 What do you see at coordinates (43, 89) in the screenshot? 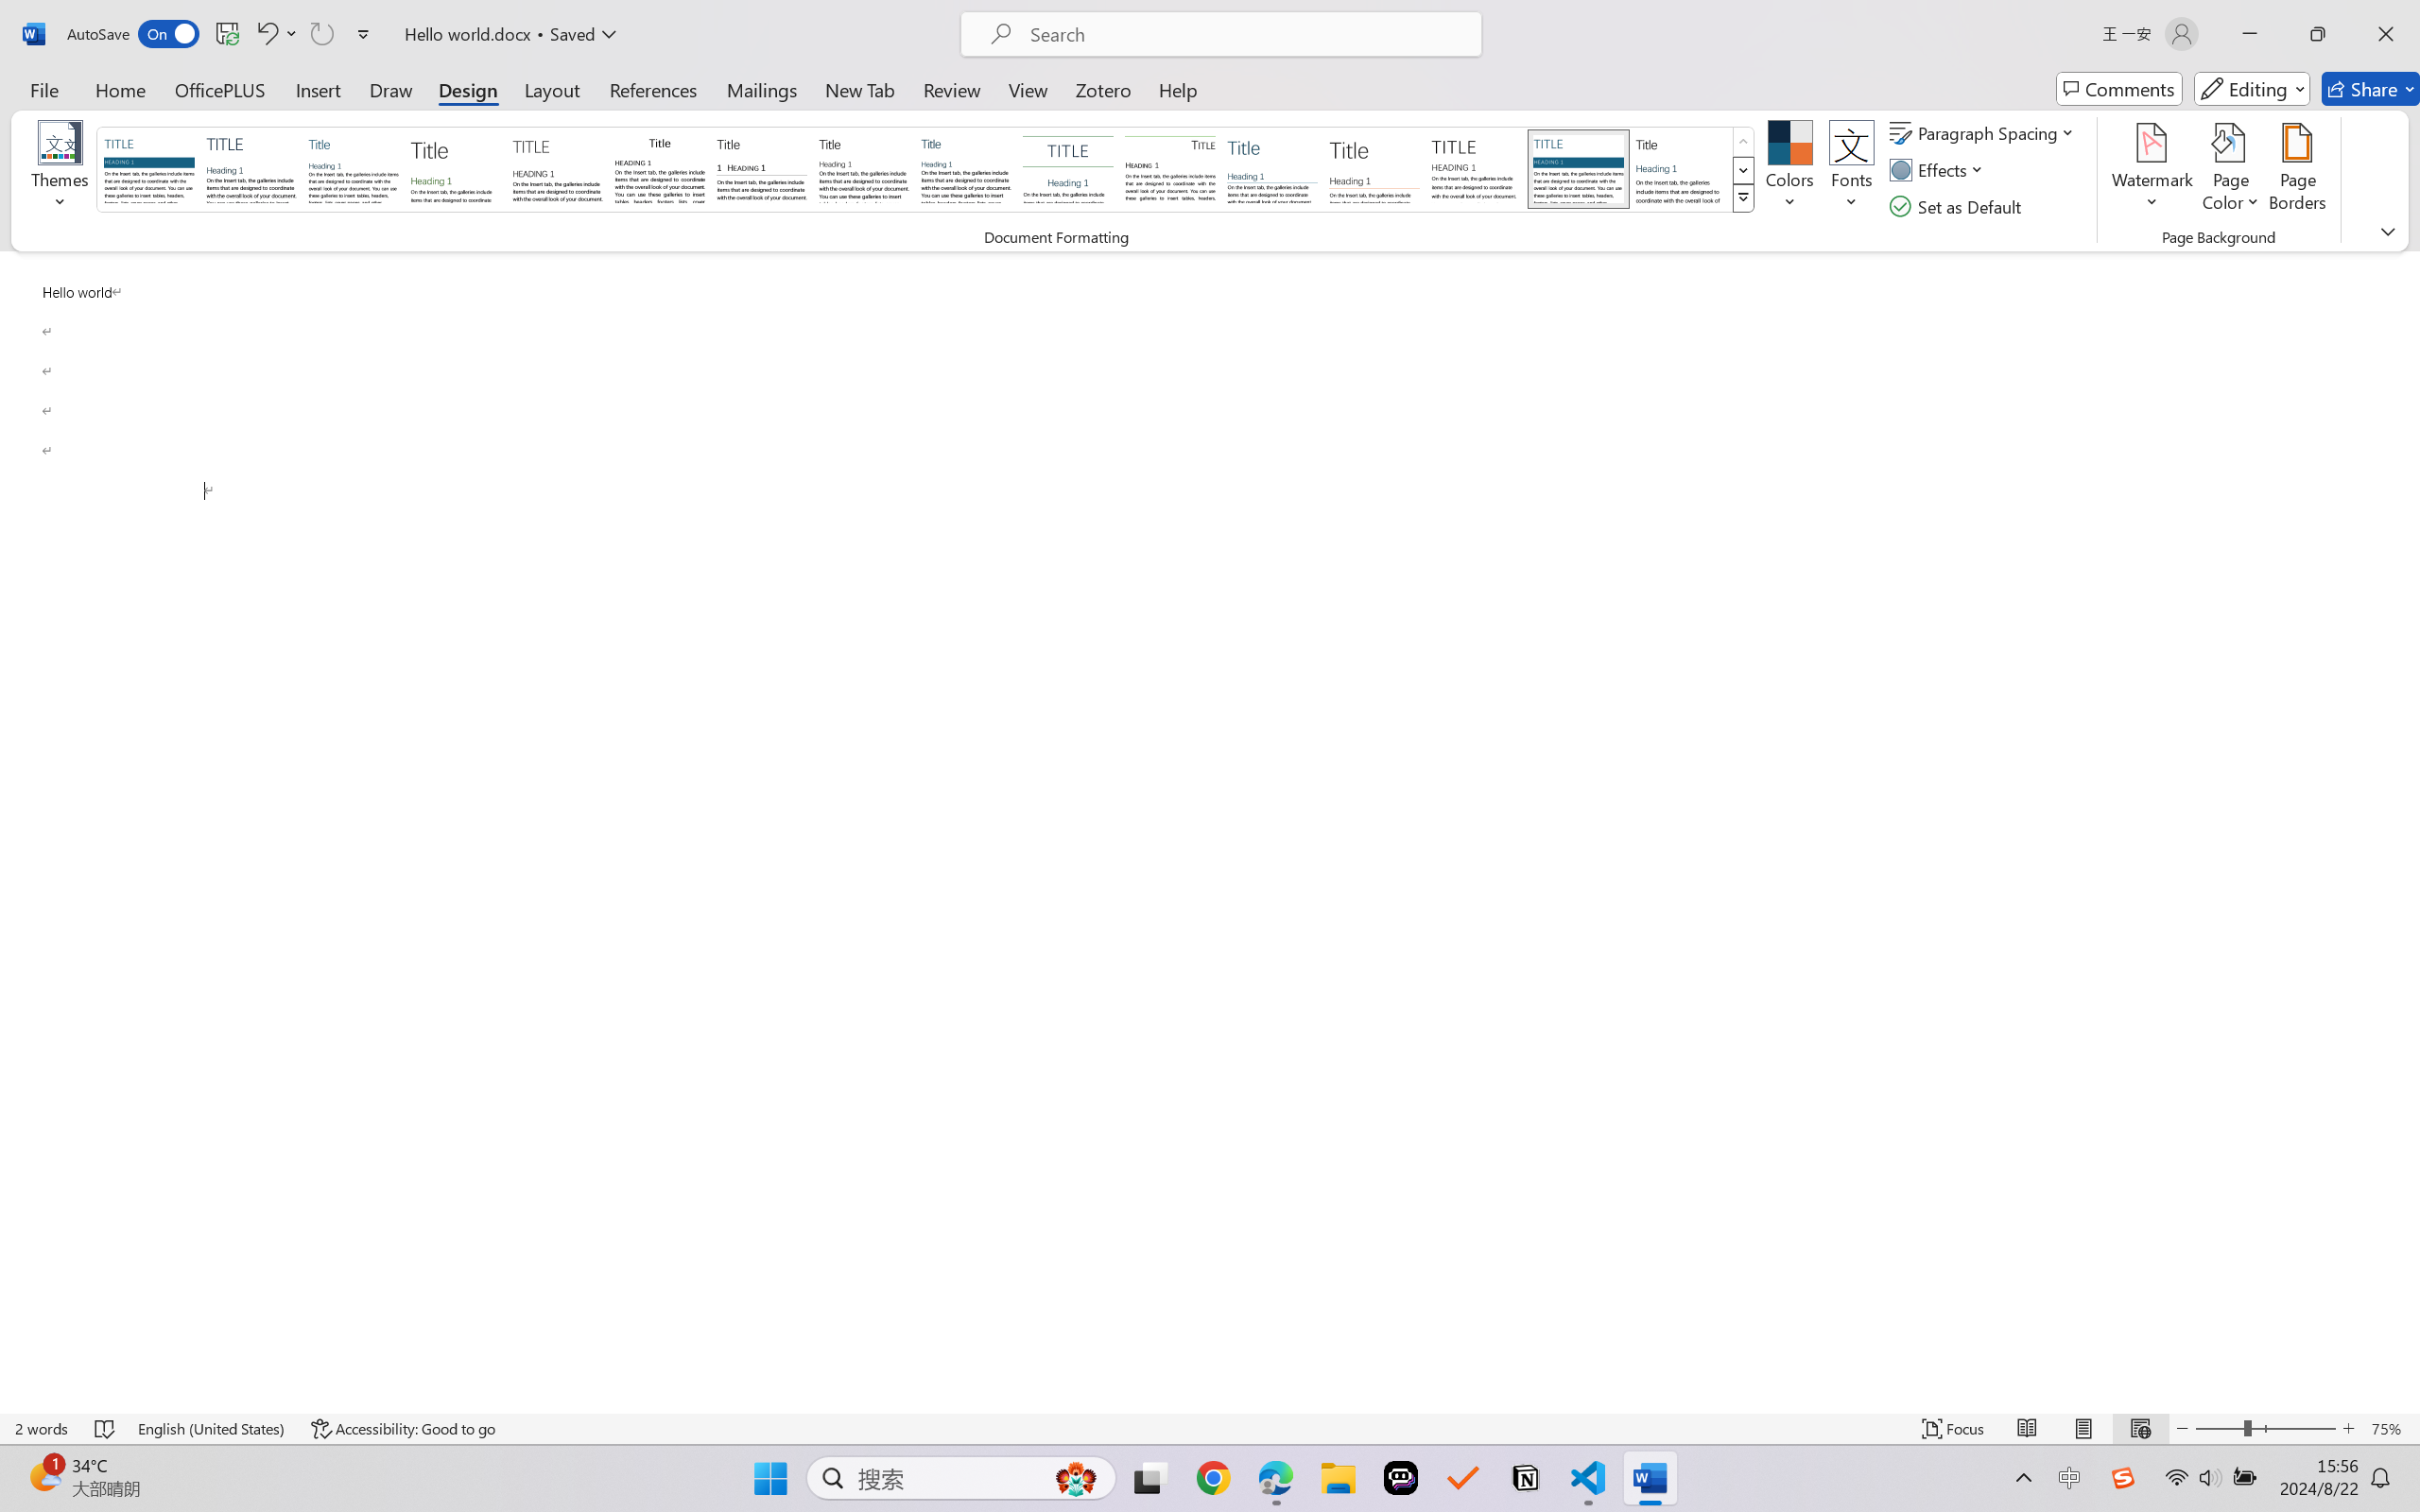
I see `File Tab` at bounding box center [43, 89].